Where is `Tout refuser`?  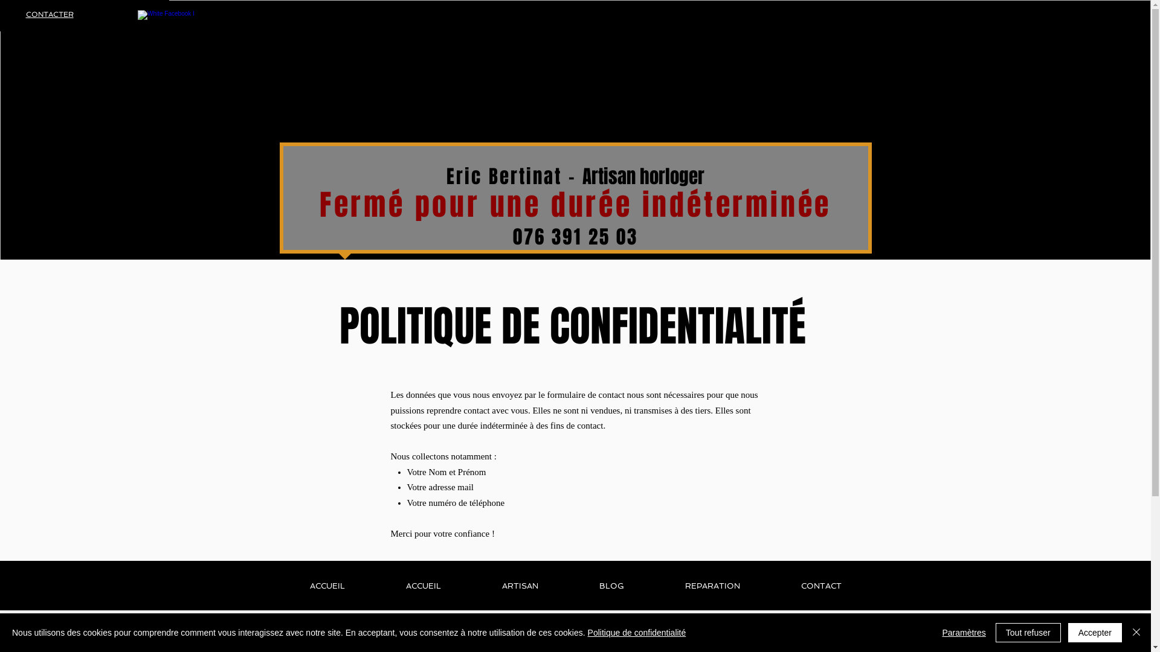
Tout refuser is located at coordinates (1028, 633).